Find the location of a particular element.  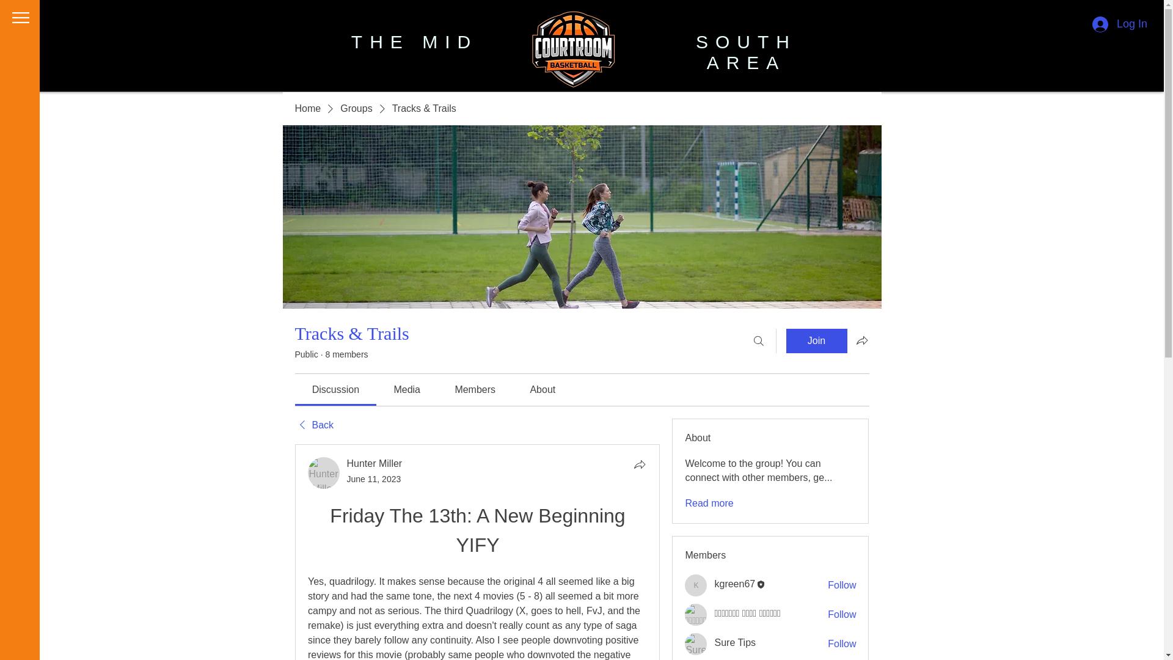

Read more is located at coordinates (709, 504).